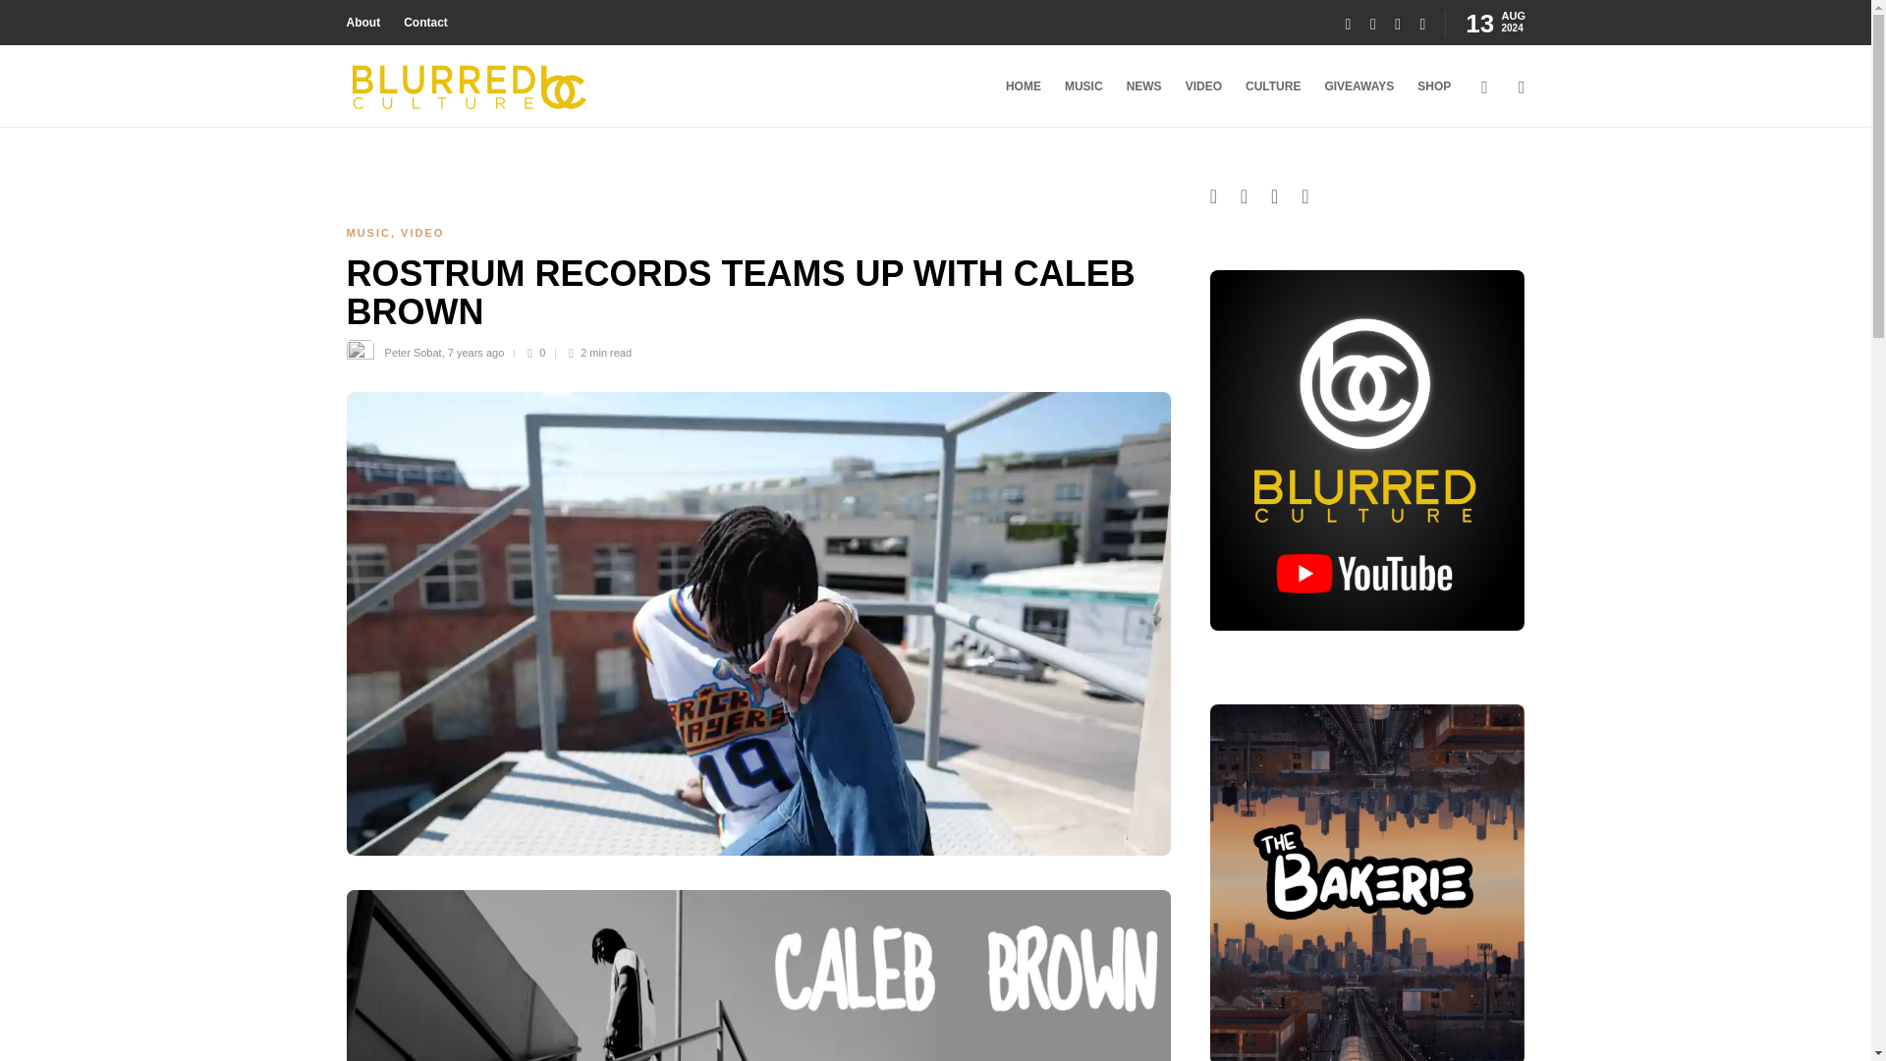 The height and width of the screenshot is (1061, 1886). What do you see at coordinates (540, 353) in the screenshot?
I see `0` at bounding box center [540, 353].